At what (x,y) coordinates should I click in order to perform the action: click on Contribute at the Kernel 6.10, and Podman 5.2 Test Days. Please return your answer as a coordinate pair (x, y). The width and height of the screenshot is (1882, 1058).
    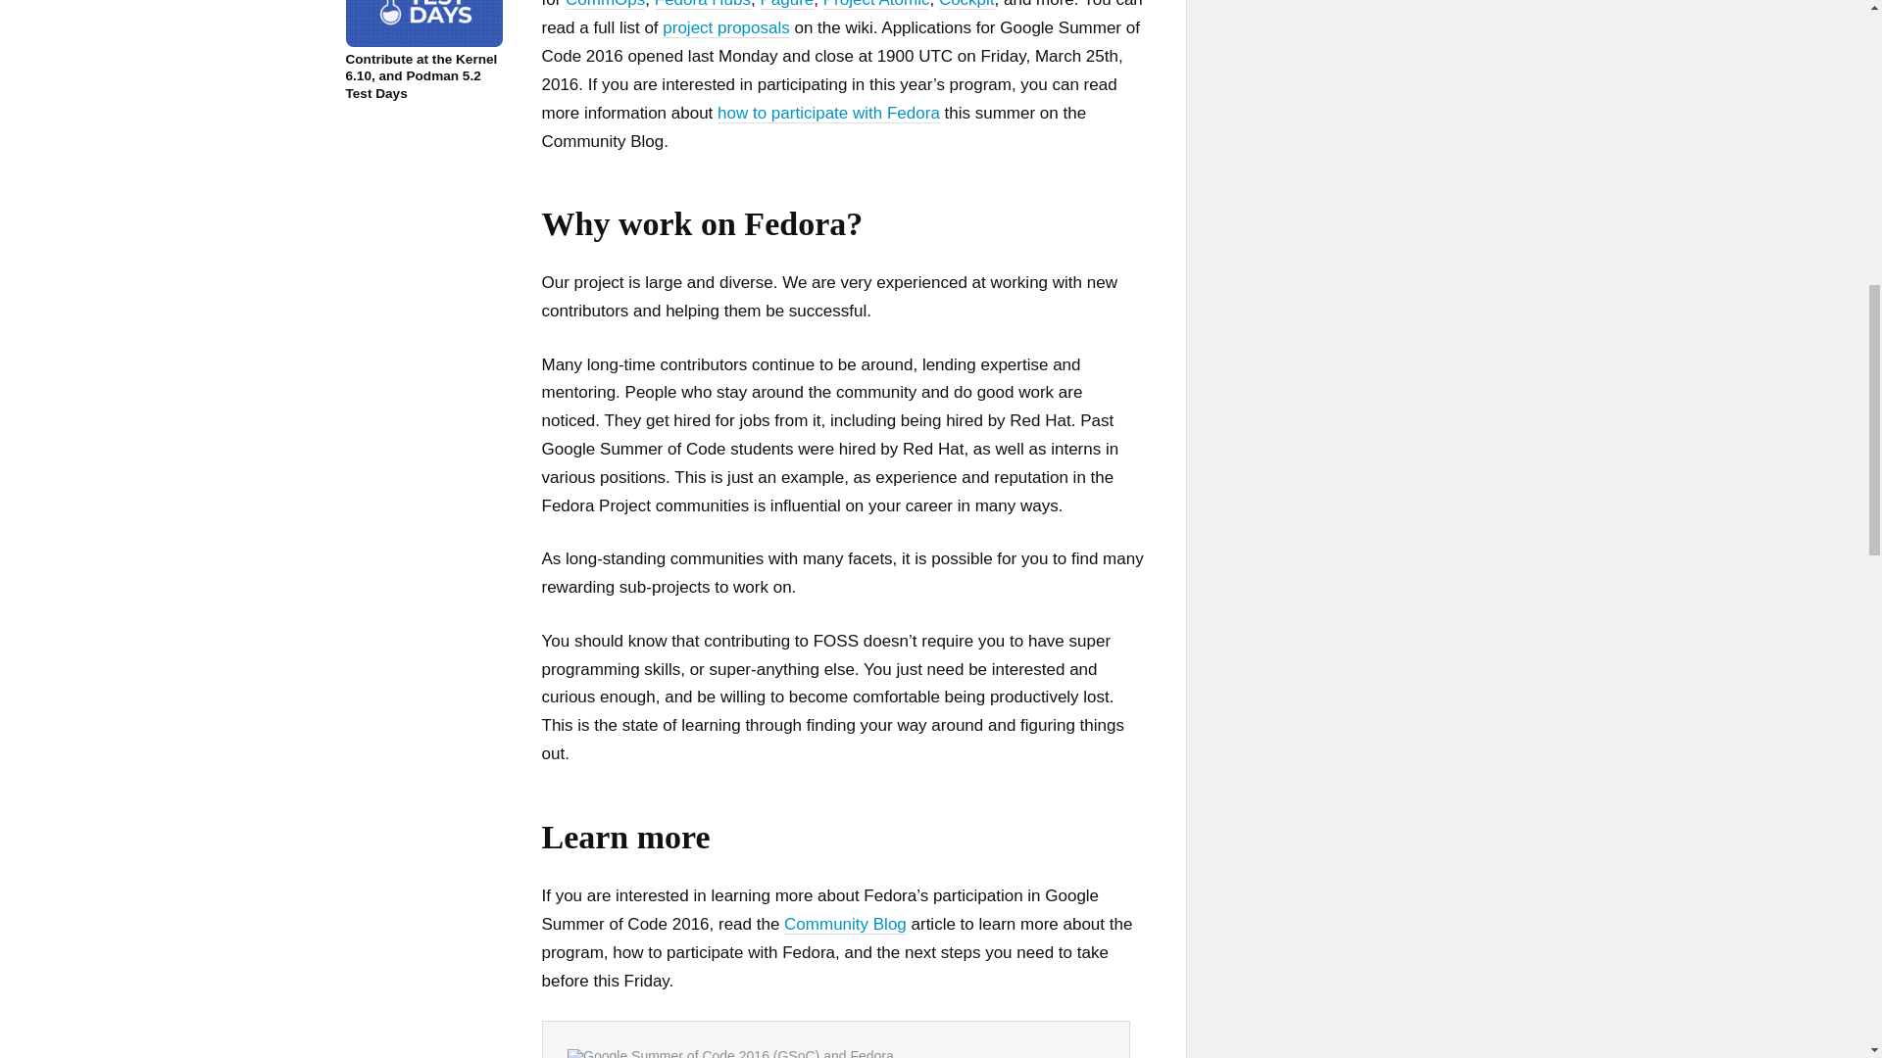
    Looking at the image, I should click on (423, 51).